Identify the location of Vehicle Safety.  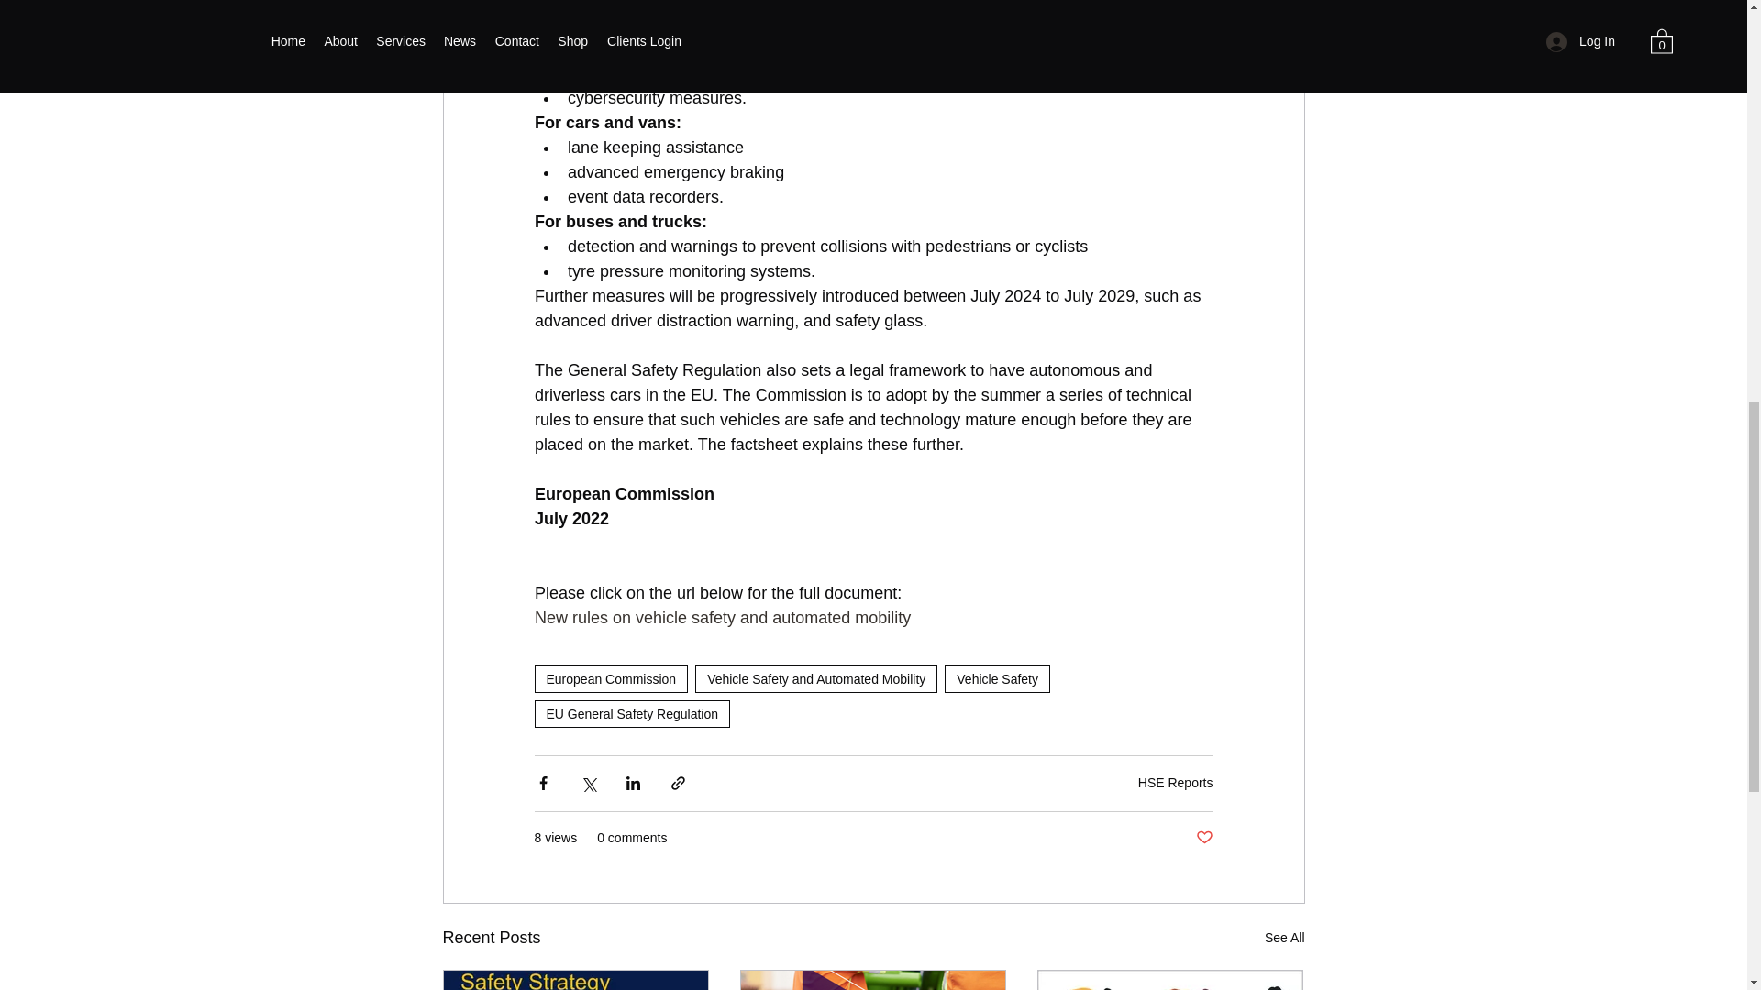
(996, 678).